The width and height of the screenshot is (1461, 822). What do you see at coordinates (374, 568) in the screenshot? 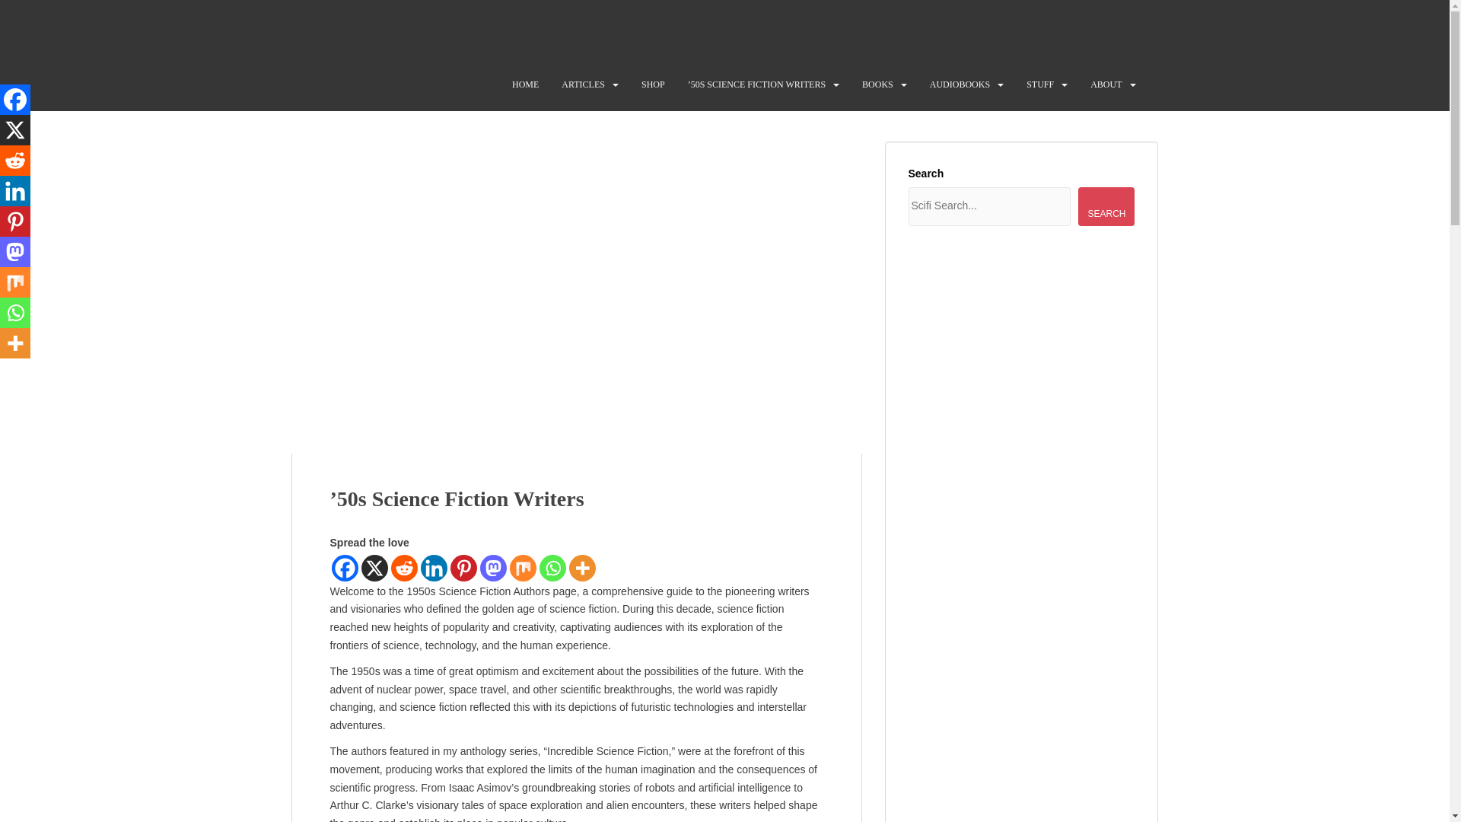
I see `X` at bounding box center [374, 568].